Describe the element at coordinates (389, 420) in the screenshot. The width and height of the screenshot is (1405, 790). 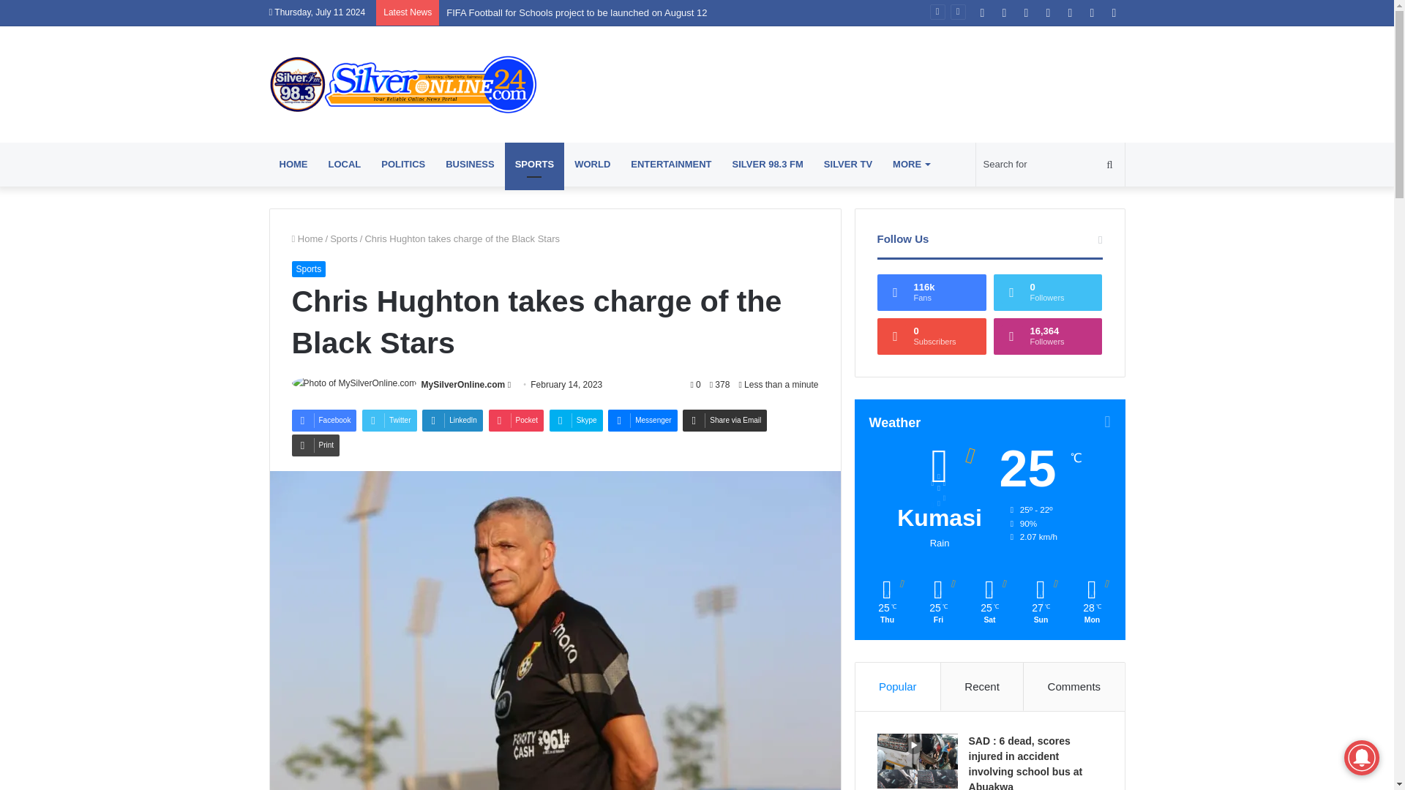
I see `Twitter` at that location.